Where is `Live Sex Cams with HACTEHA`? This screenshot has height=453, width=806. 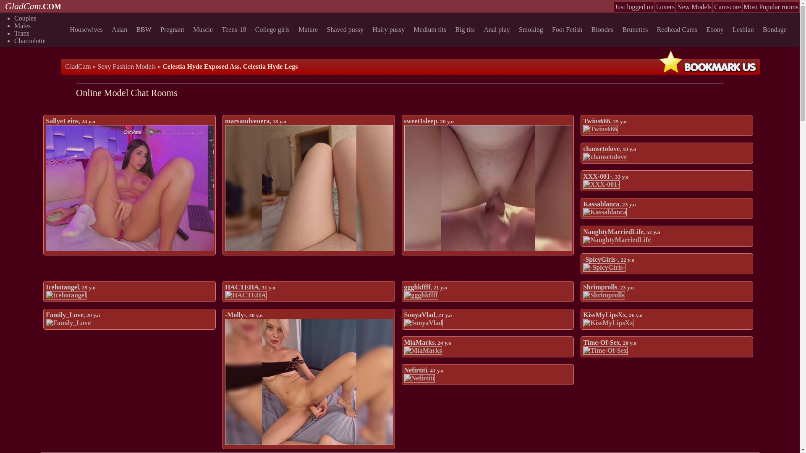
Live Sex Cams with HACTEHA is located at coordinates (246, 295).